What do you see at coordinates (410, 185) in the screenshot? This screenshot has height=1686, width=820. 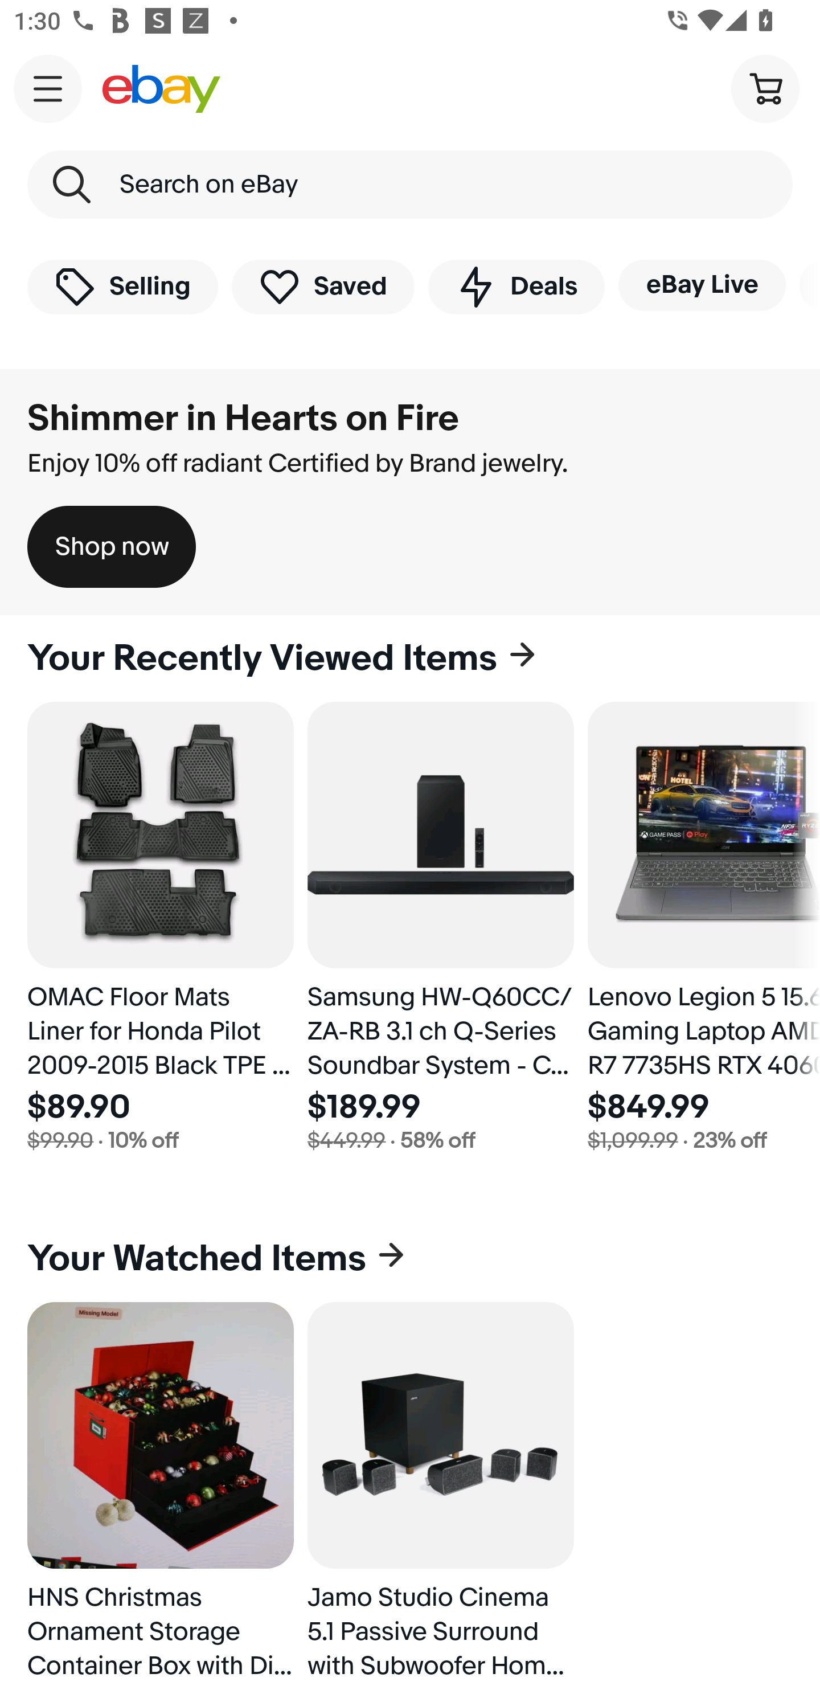 I see `Search on eBay Search Keyword Search on eBay` at bounding box center [410, 185].